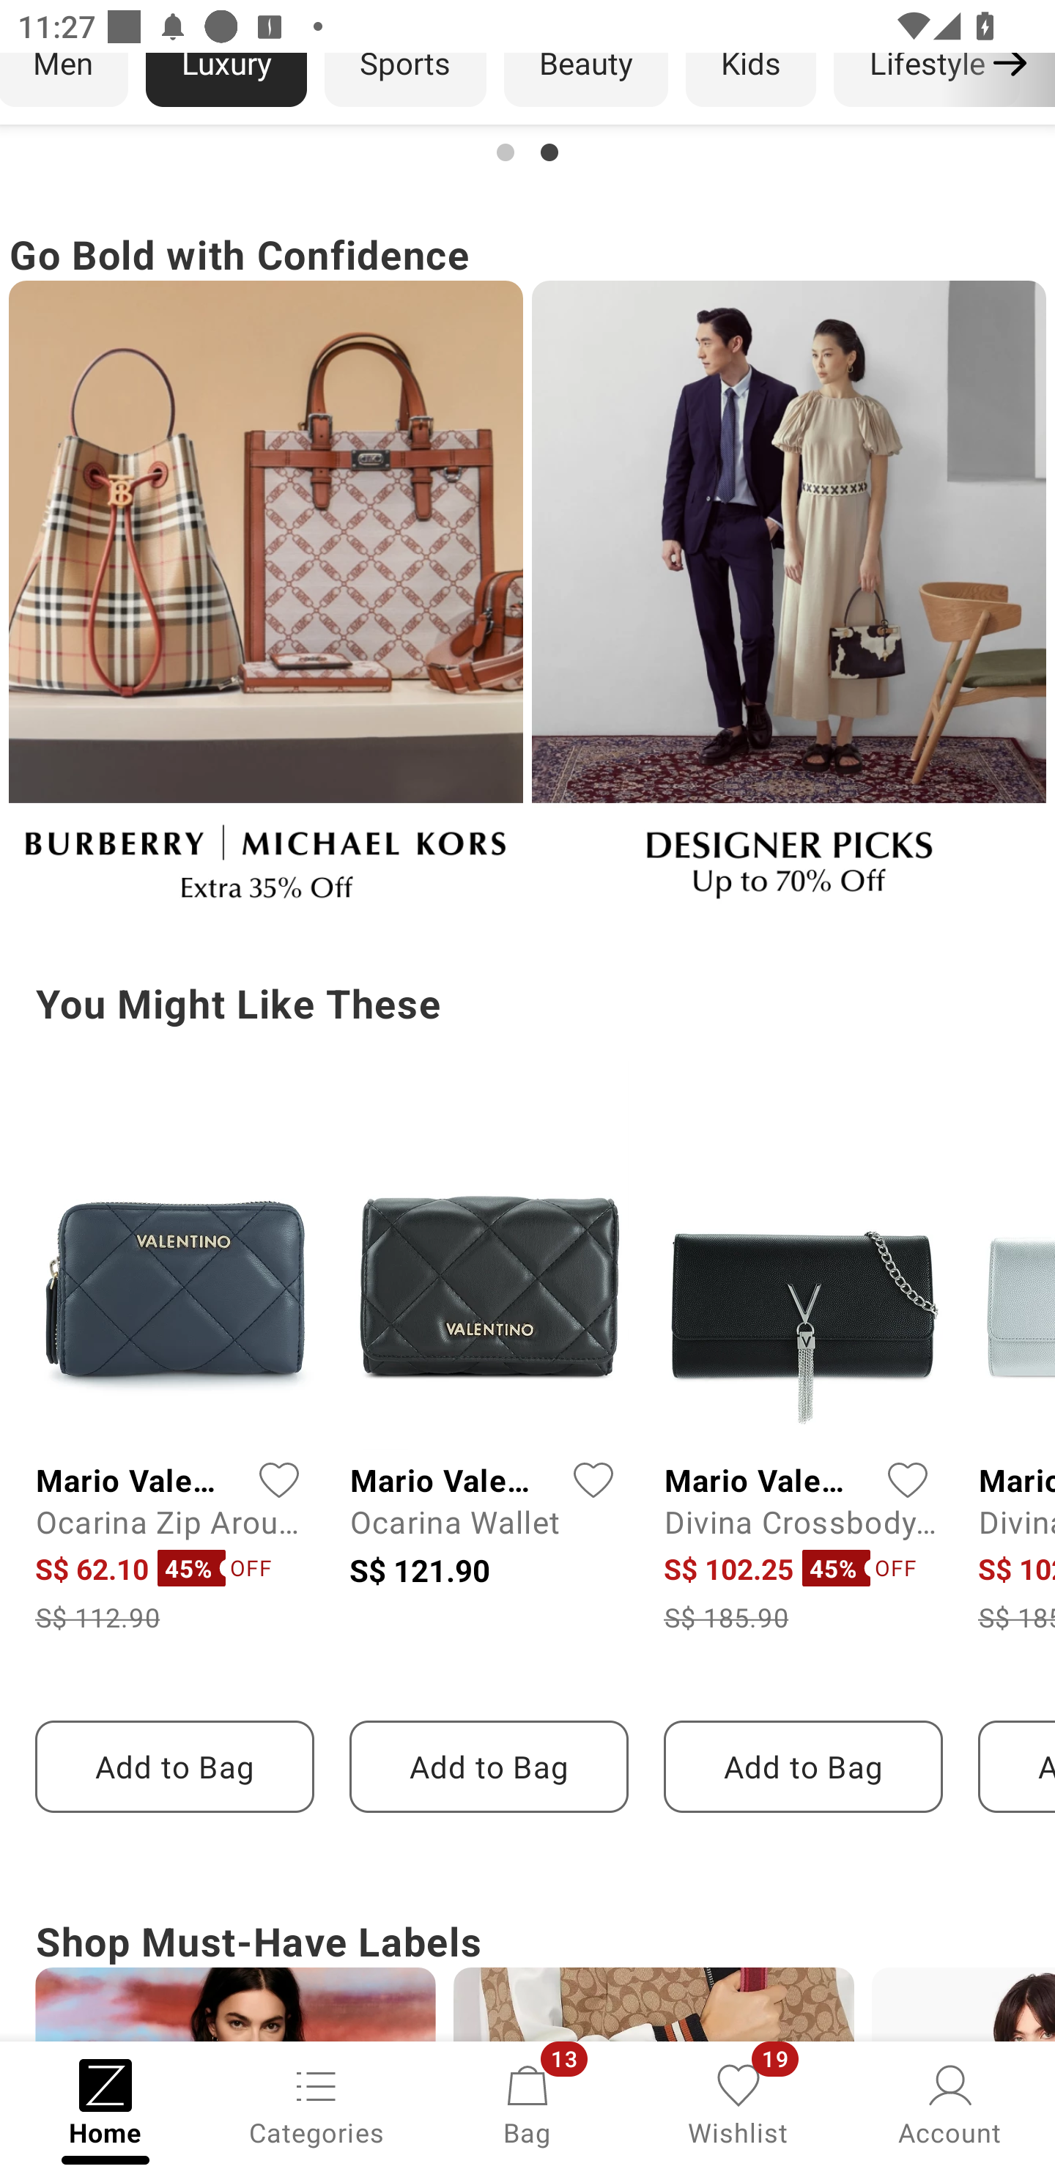 This screenshot has width=1055, height=2169. Describe the element at coordinates (527, 2103) in the screenshot. I see `Bag, 13 new notifications Bag` at that location.